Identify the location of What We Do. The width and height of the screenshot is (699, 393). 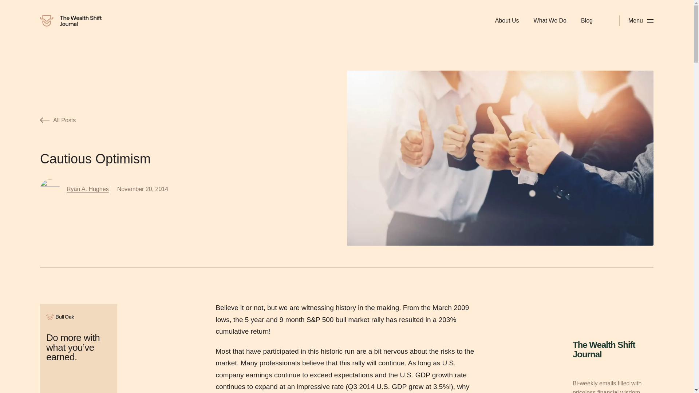
(550, 20).